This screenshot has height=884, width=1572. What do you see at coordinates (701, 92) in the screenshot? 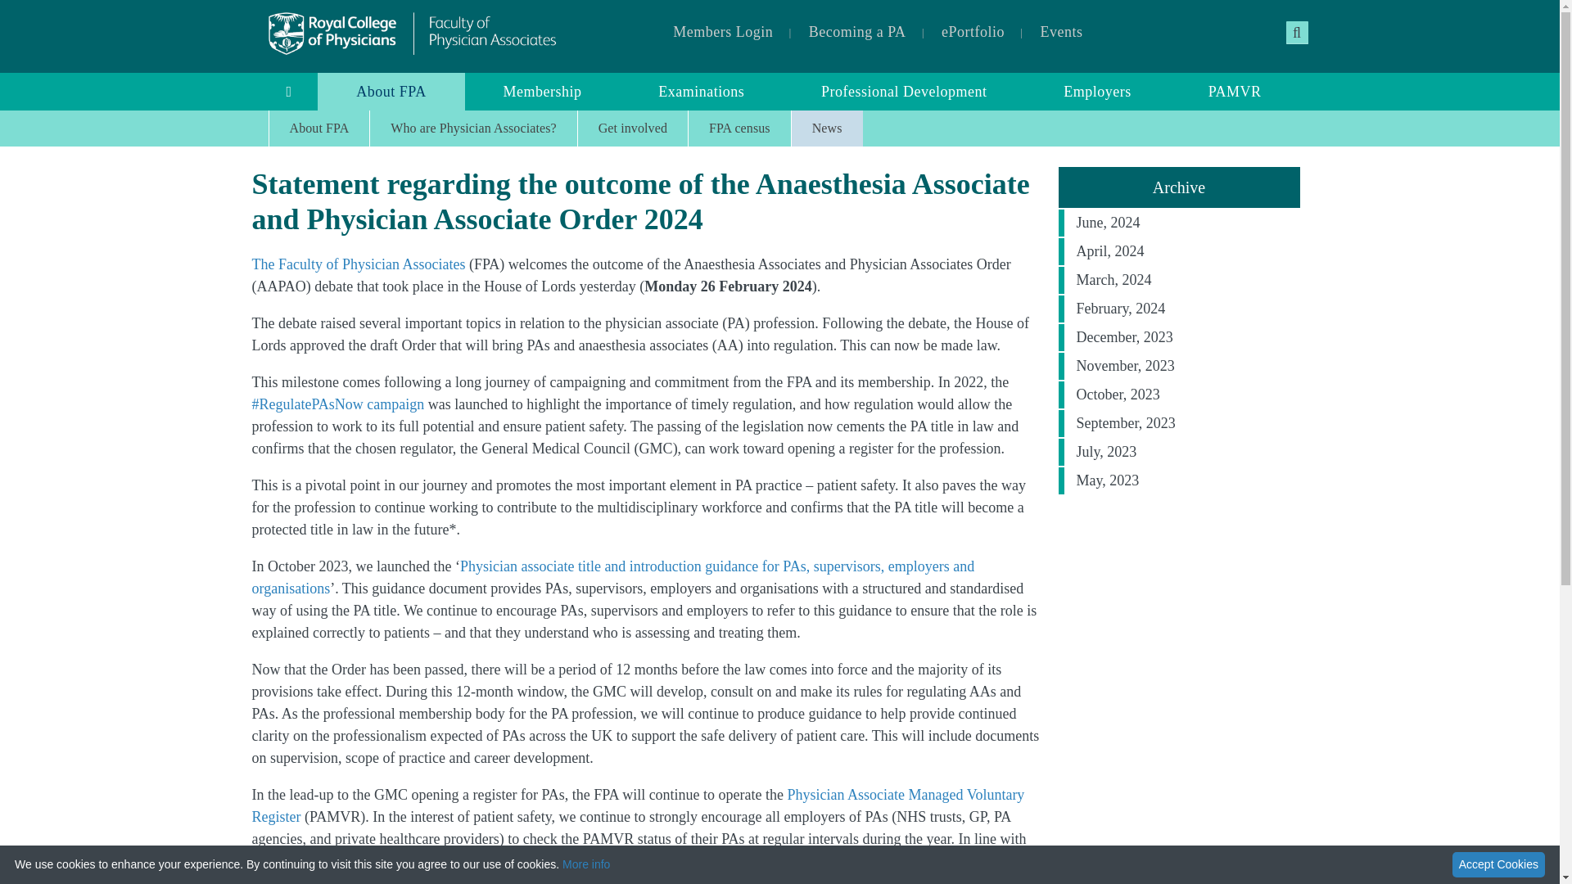
I see `Examinations` at bounding box center [701, 92].